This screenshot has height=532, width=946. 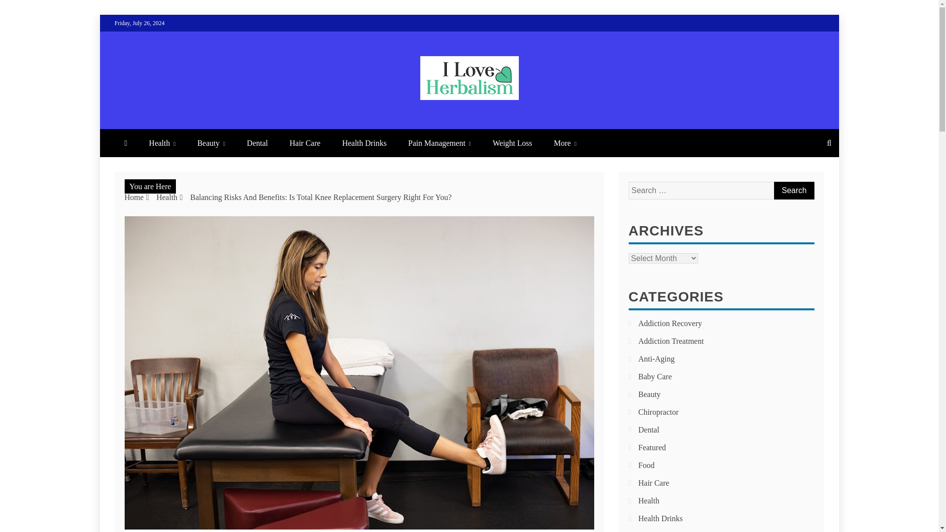 I want to click on Addiction Treatment, so click(x=671, y=341).